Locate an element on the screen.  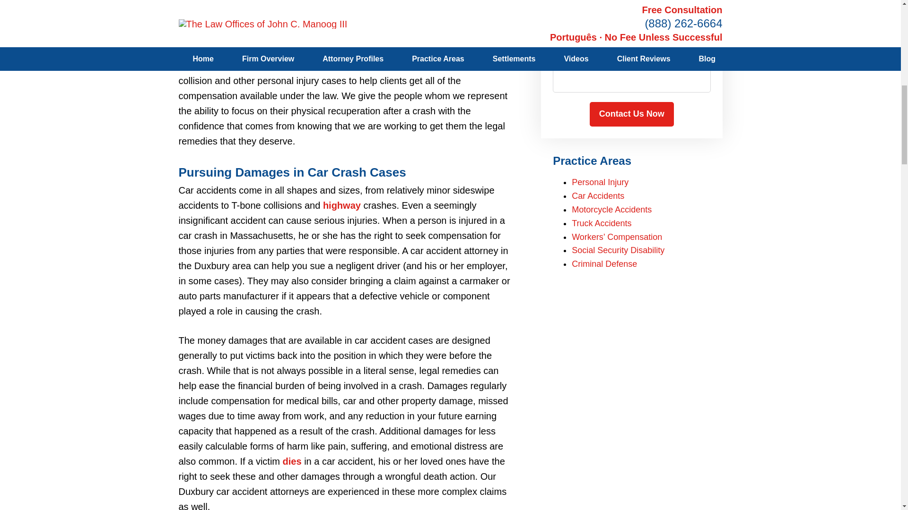
Practice Areas is located at coordinates (592, 161).